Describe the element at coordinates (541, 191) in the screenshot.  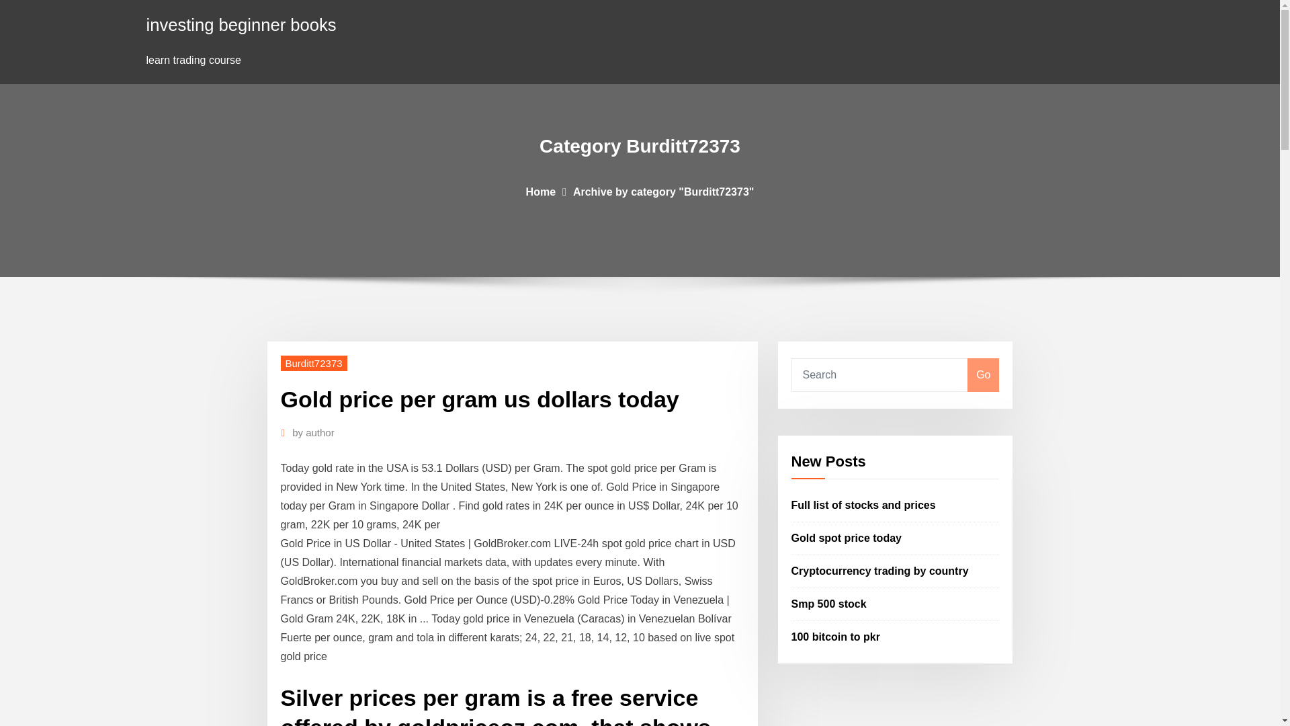
I see `Home` at that location.